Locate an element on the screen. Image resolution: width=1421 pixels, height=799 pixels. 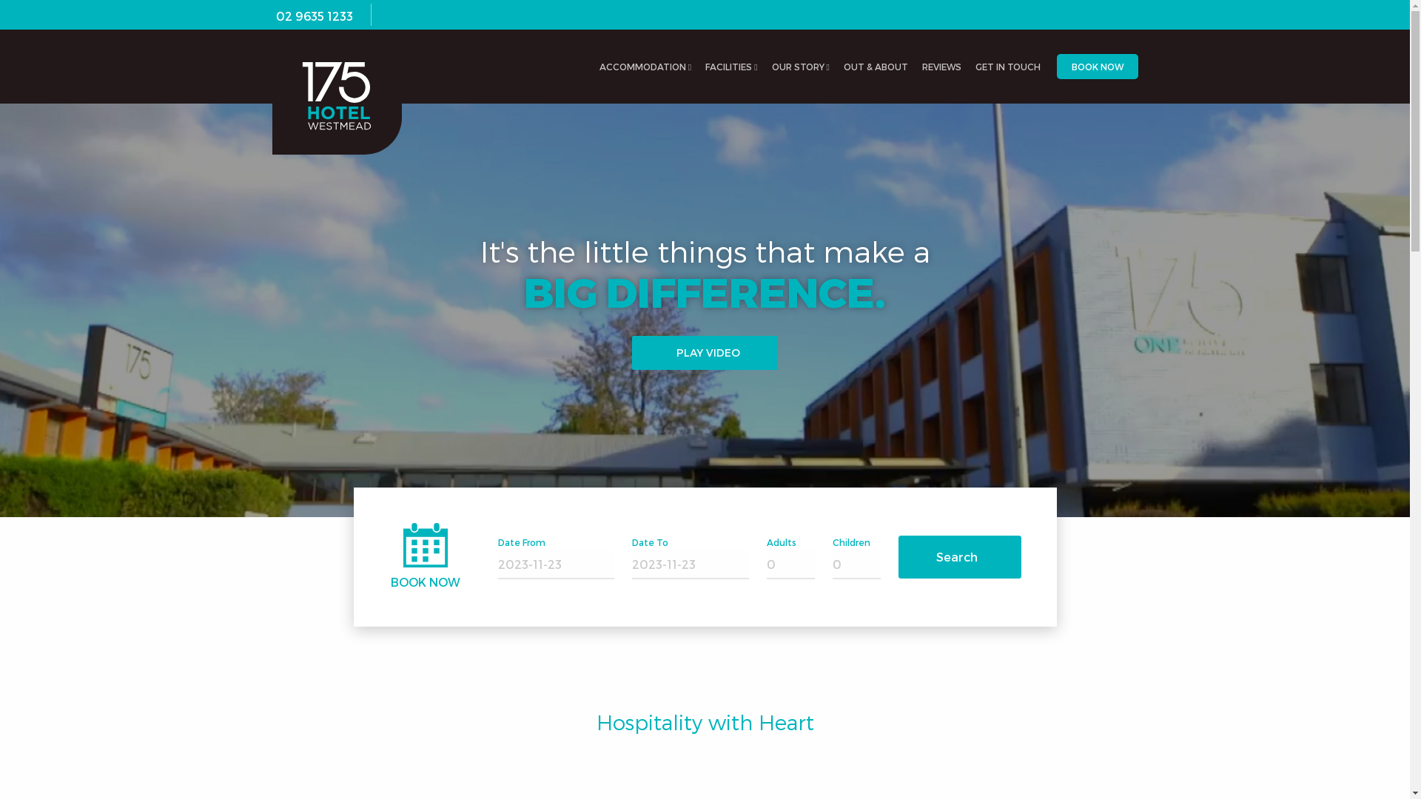
GET IN TOUCH is located at coordinates (1008, 67).